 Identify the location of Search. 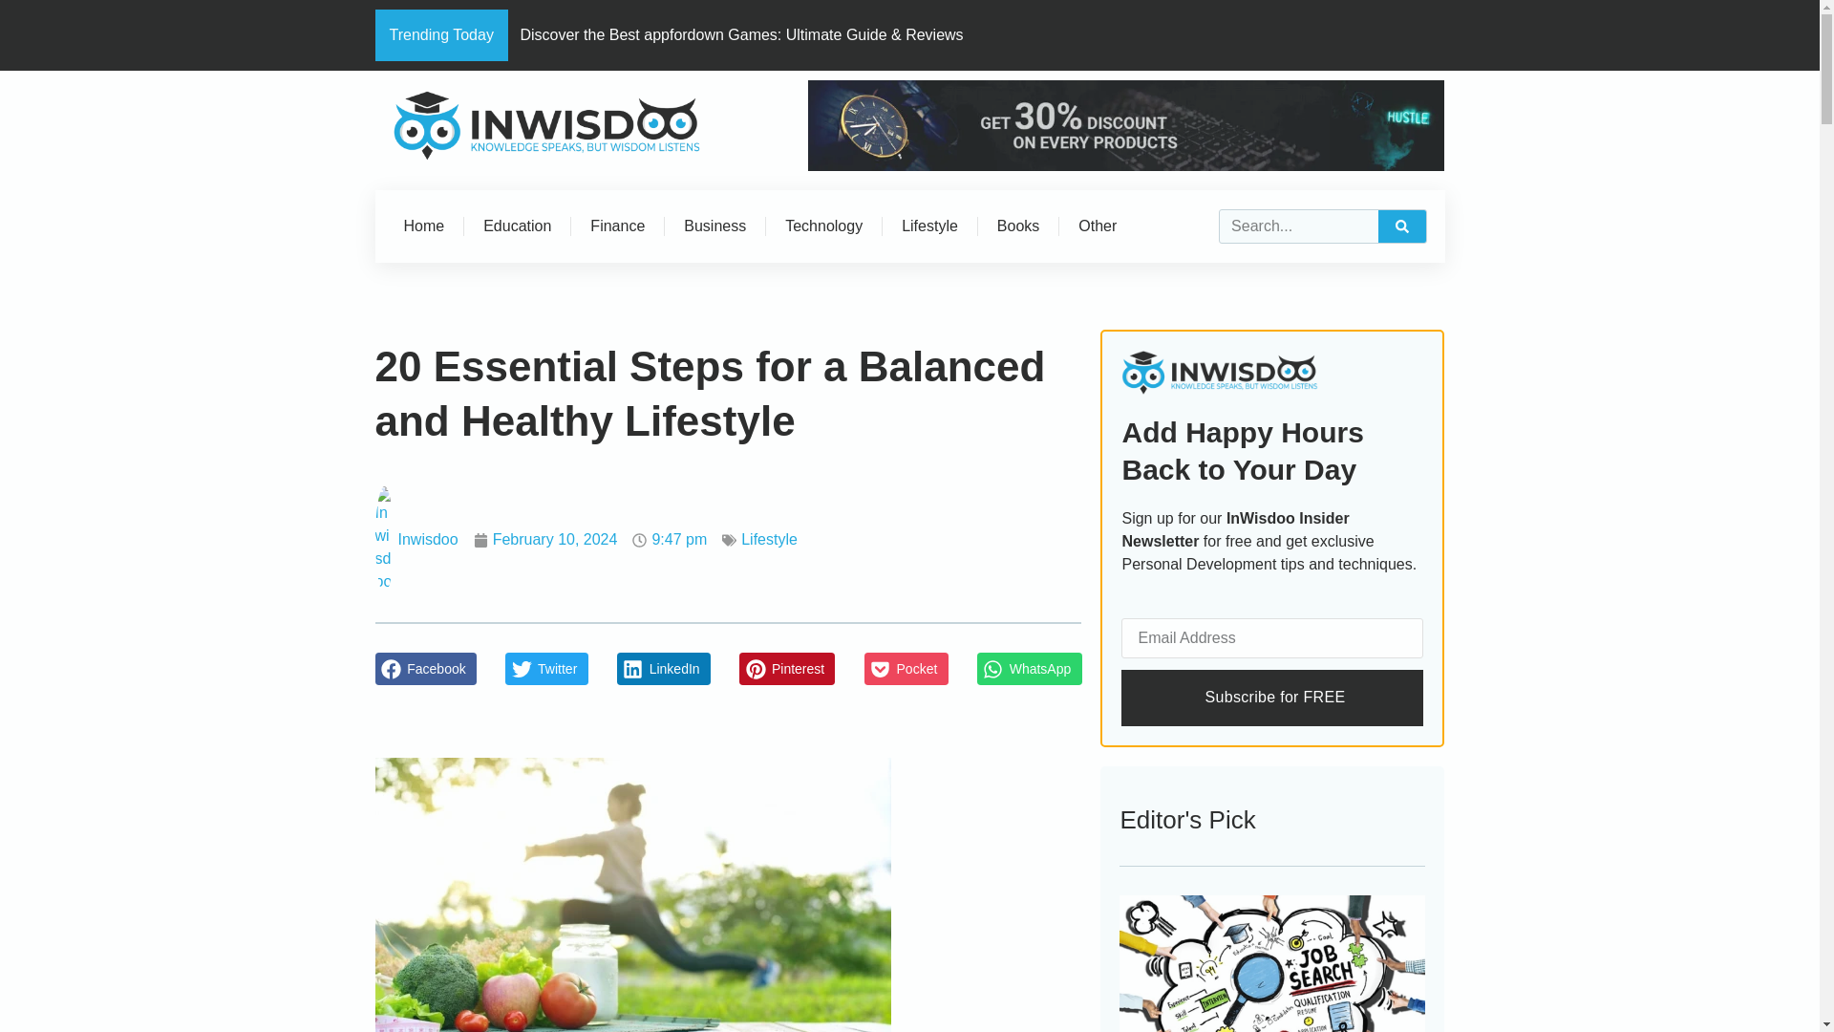
(1299, 226).